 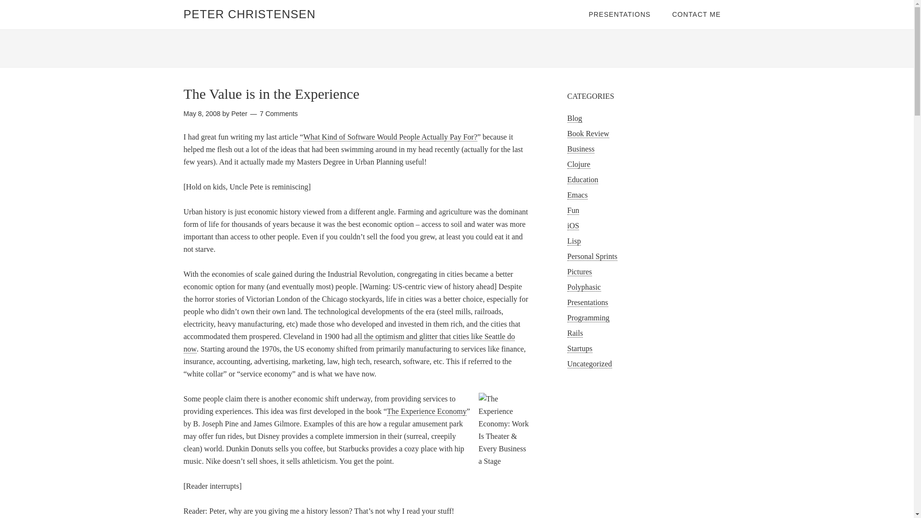 I want to click on Fun, so click(x=573, y=210).